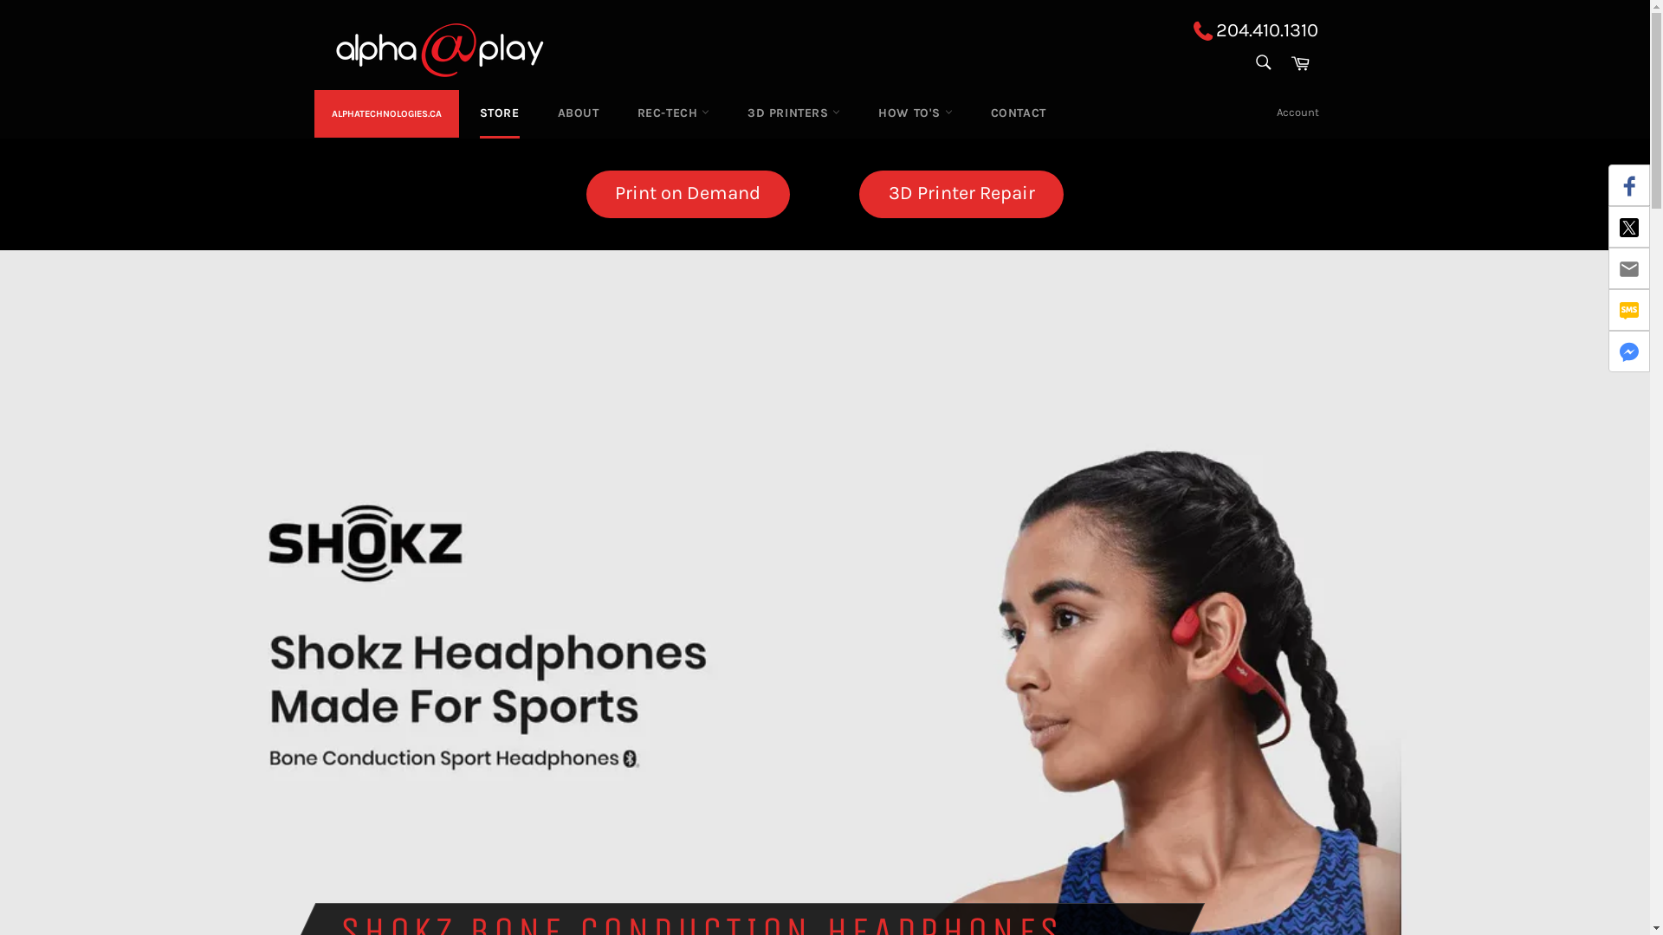 The width and height of the screenshot is (1663, 935). What do you see at coordinates (1263, 62) in the screenshot?
I see `Search` at bounding box center [1263, 62].